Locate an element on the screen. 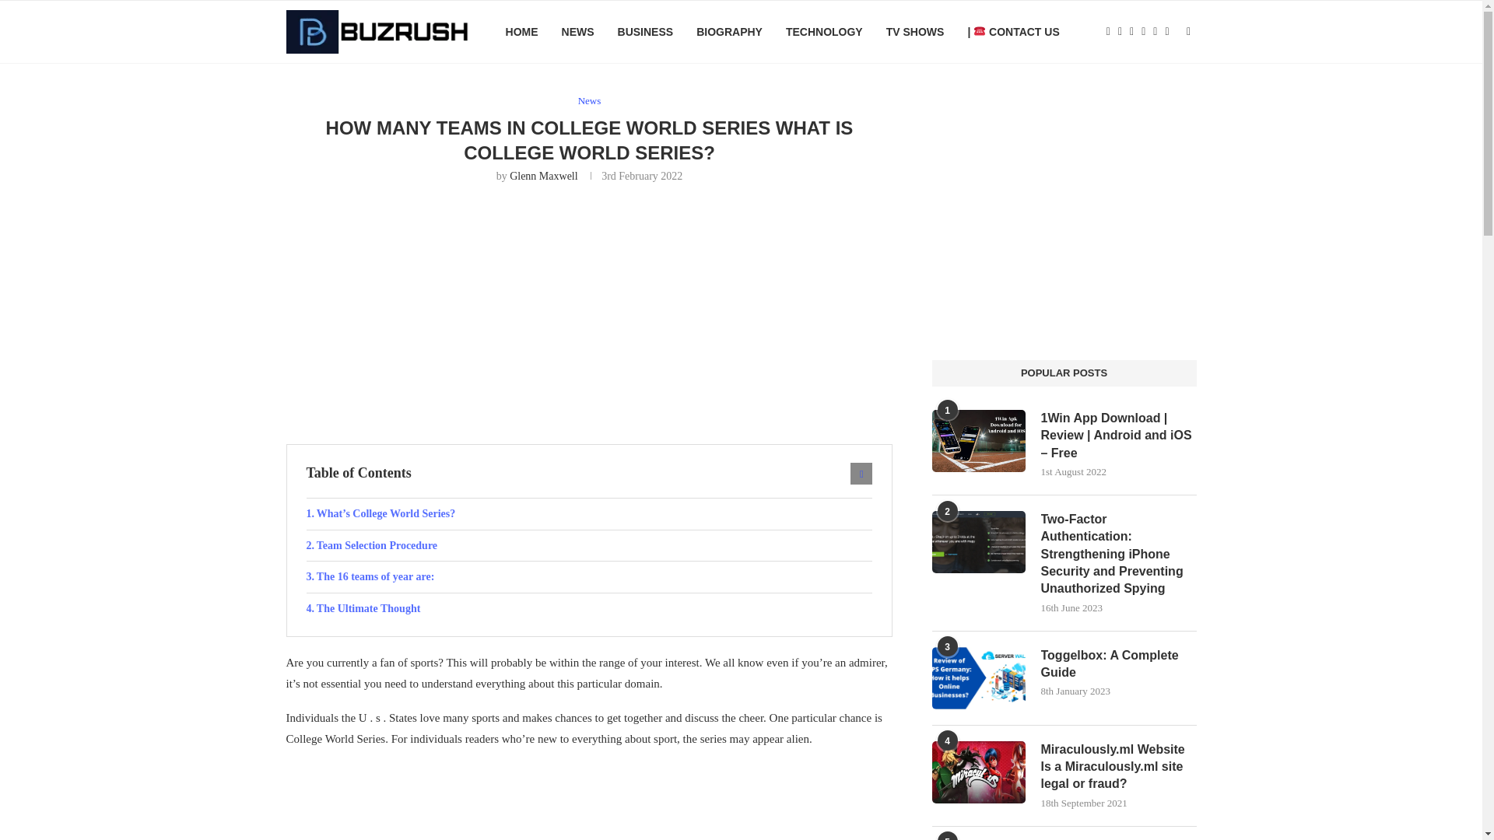  Team Selection Procedure is located at coordinates (589, 546).